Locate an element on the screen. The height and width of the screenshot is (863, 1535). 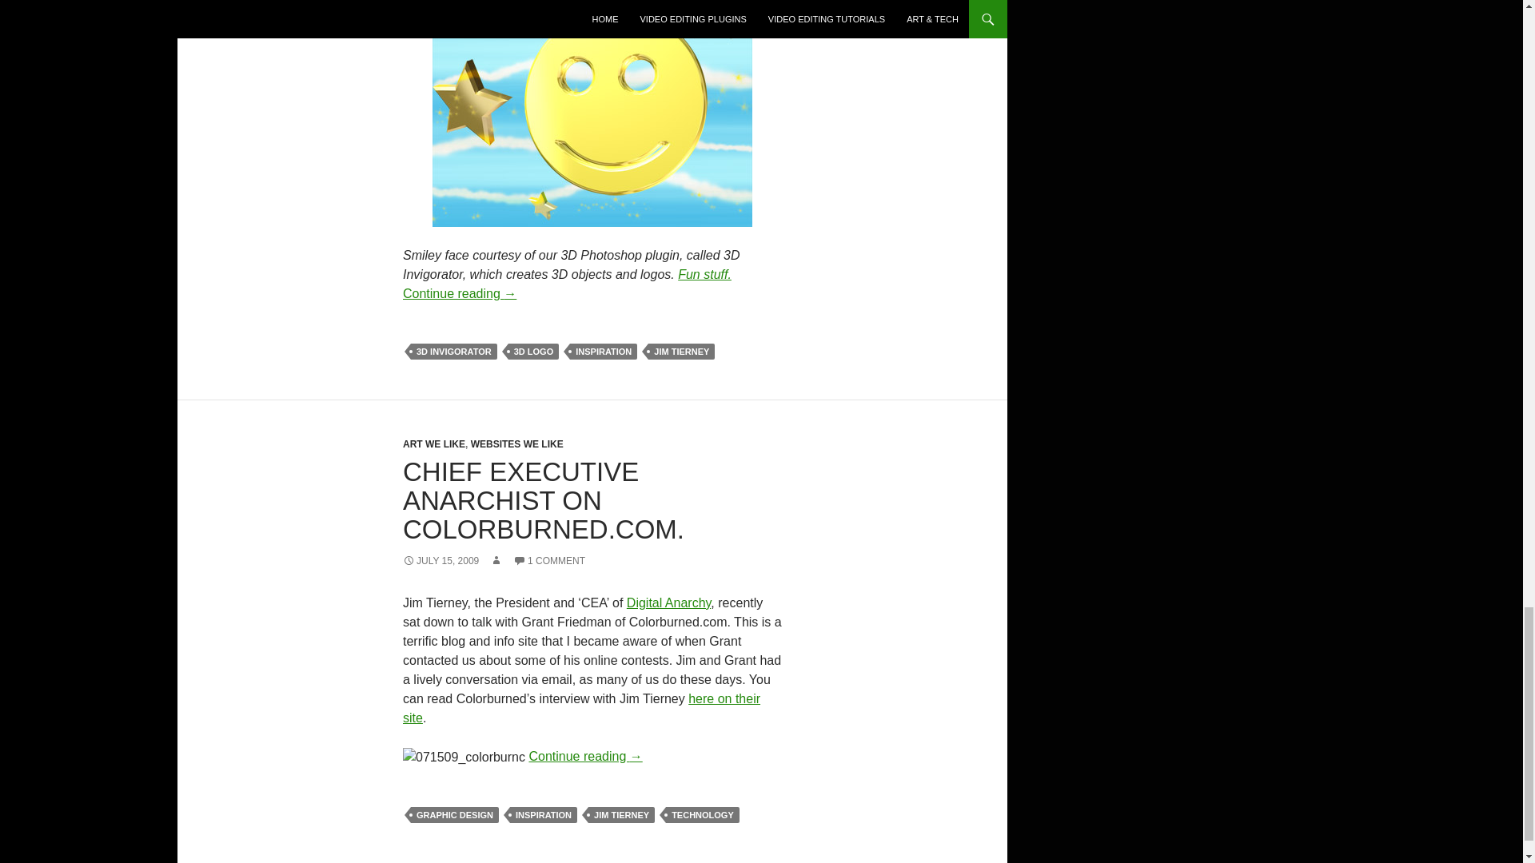
Positively smiley is located at coordinates (592, 113).